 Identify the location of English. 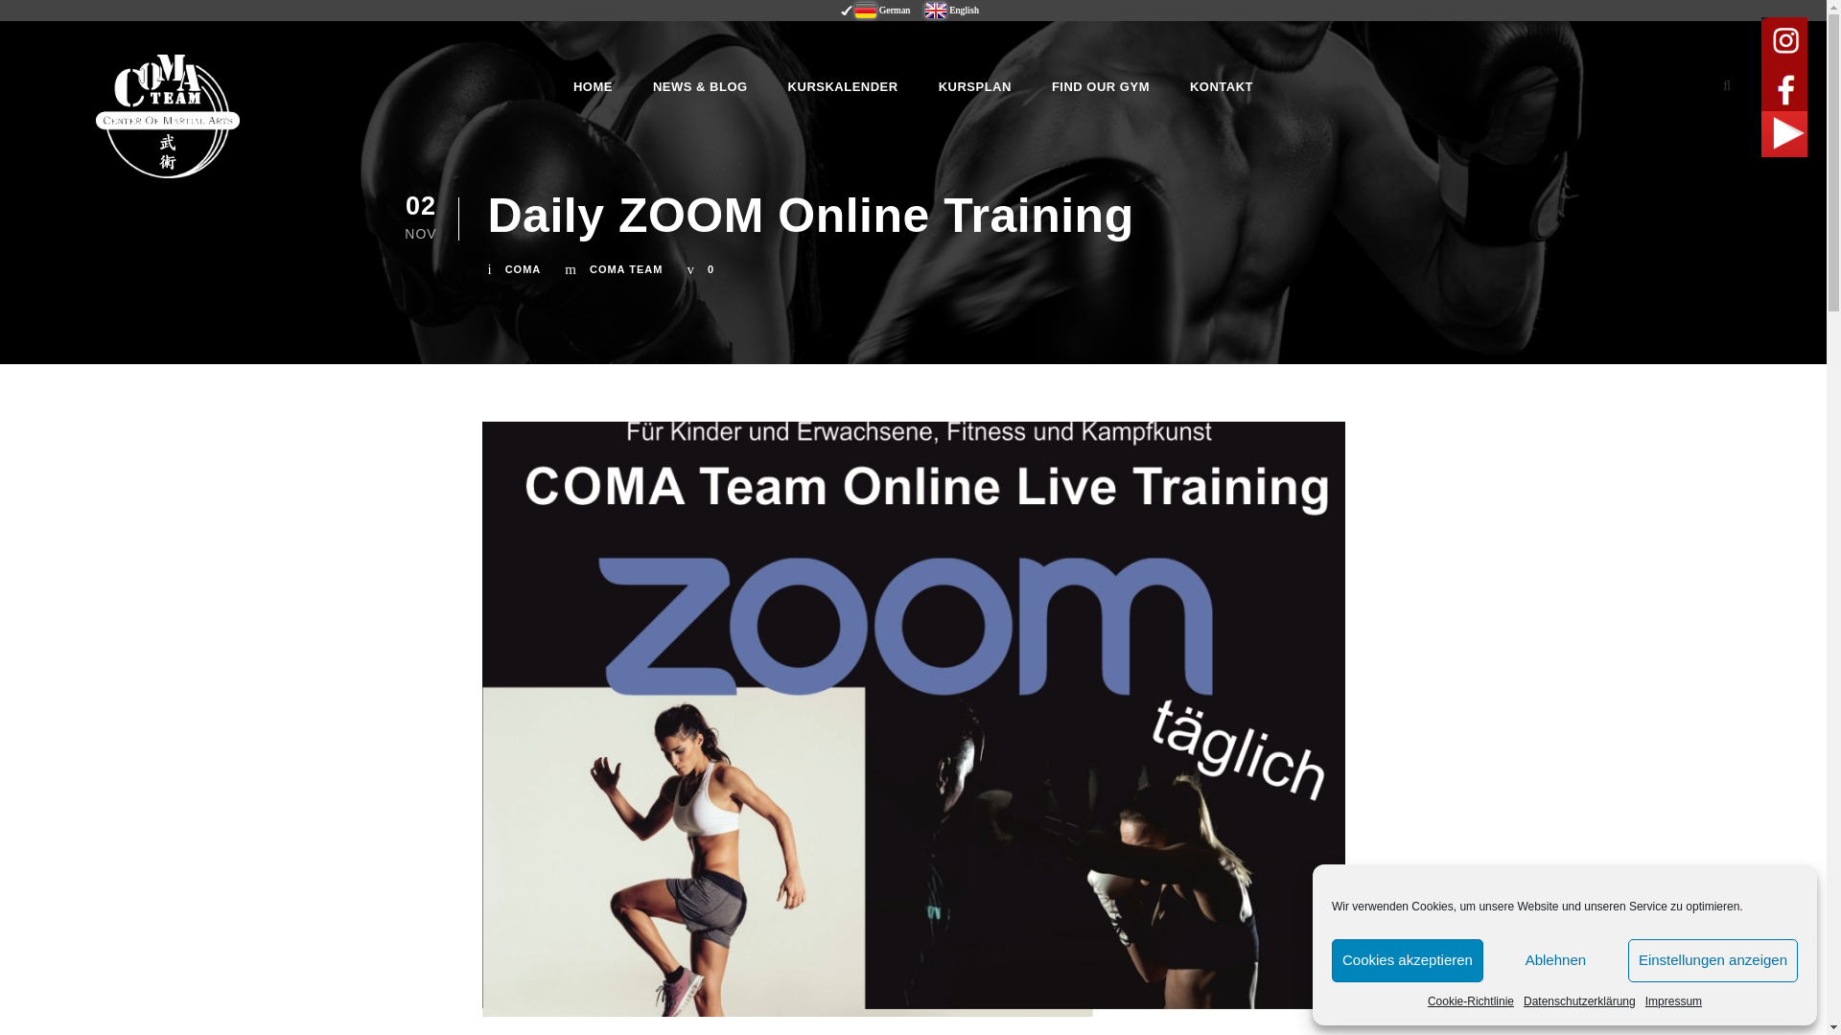
(951, 11).